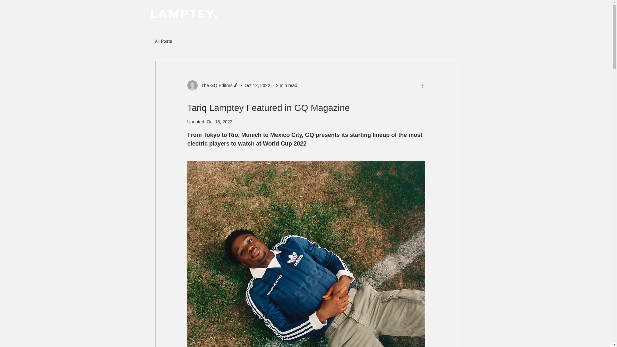  What do you see at coordinates (219, 121) in the screenshot?
I see `Oct 13, 2022` at bounding box center [219, 121].